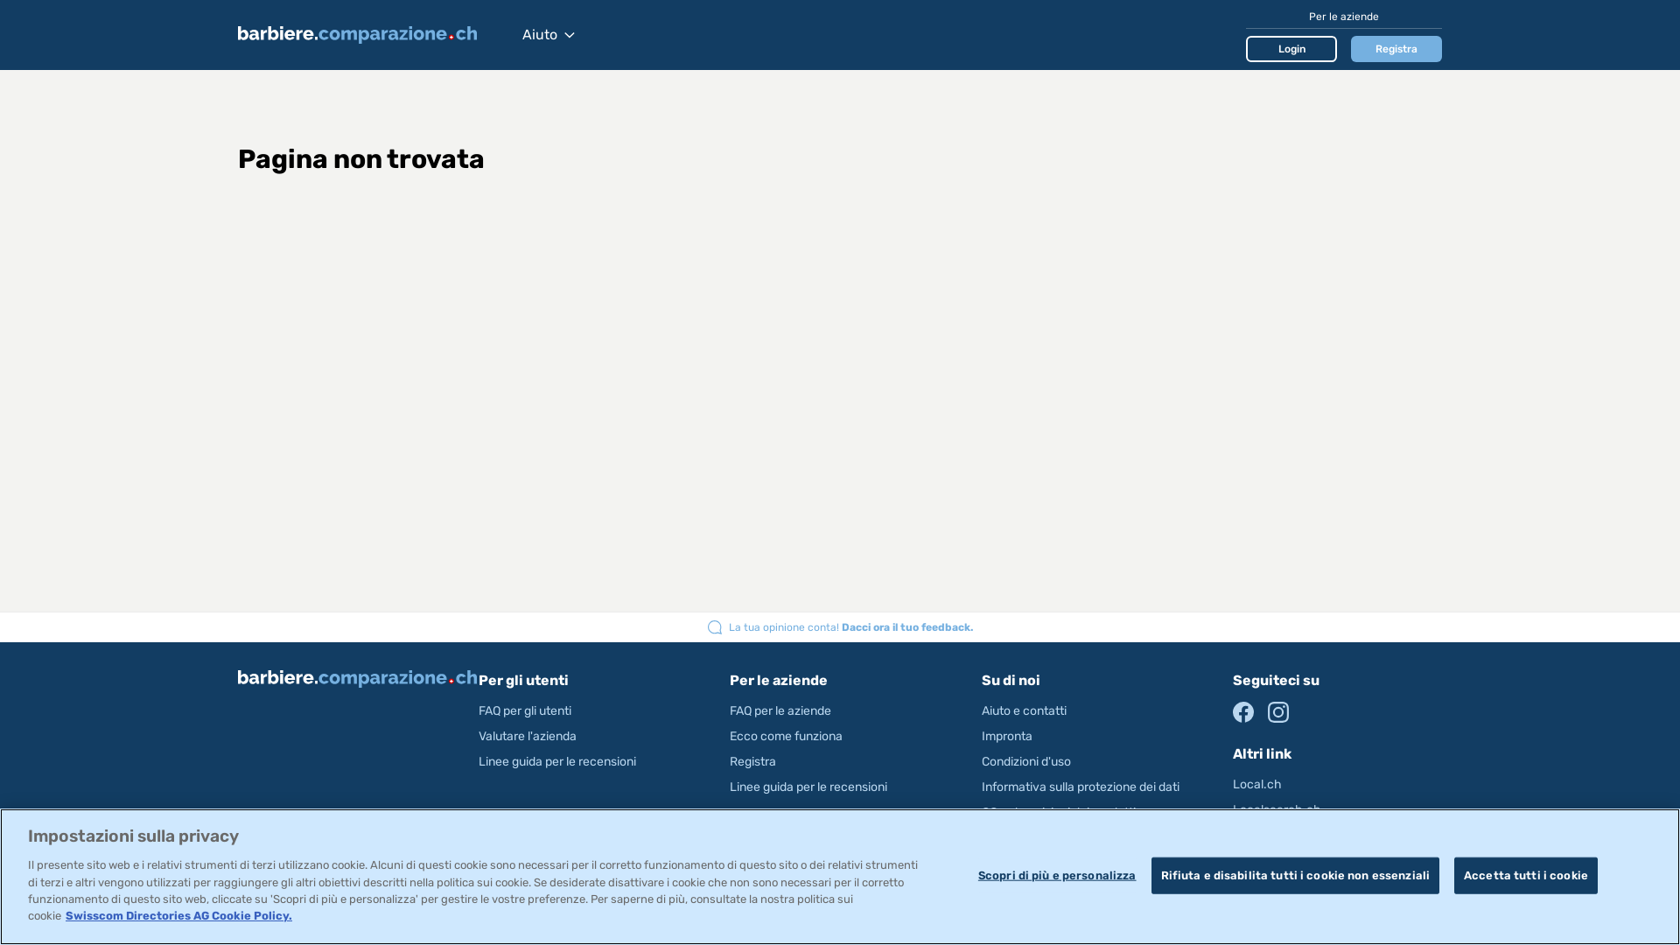  What do you see at coordinates (1243, 712) in the screenshot?
I see `Facebook` at bounding box center [1243, 712].